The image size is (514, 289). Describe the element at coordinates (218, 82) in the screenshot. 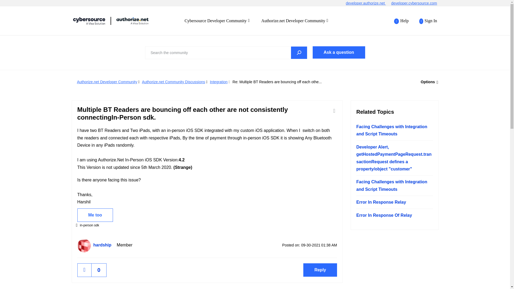

I see `Integration` at that location.